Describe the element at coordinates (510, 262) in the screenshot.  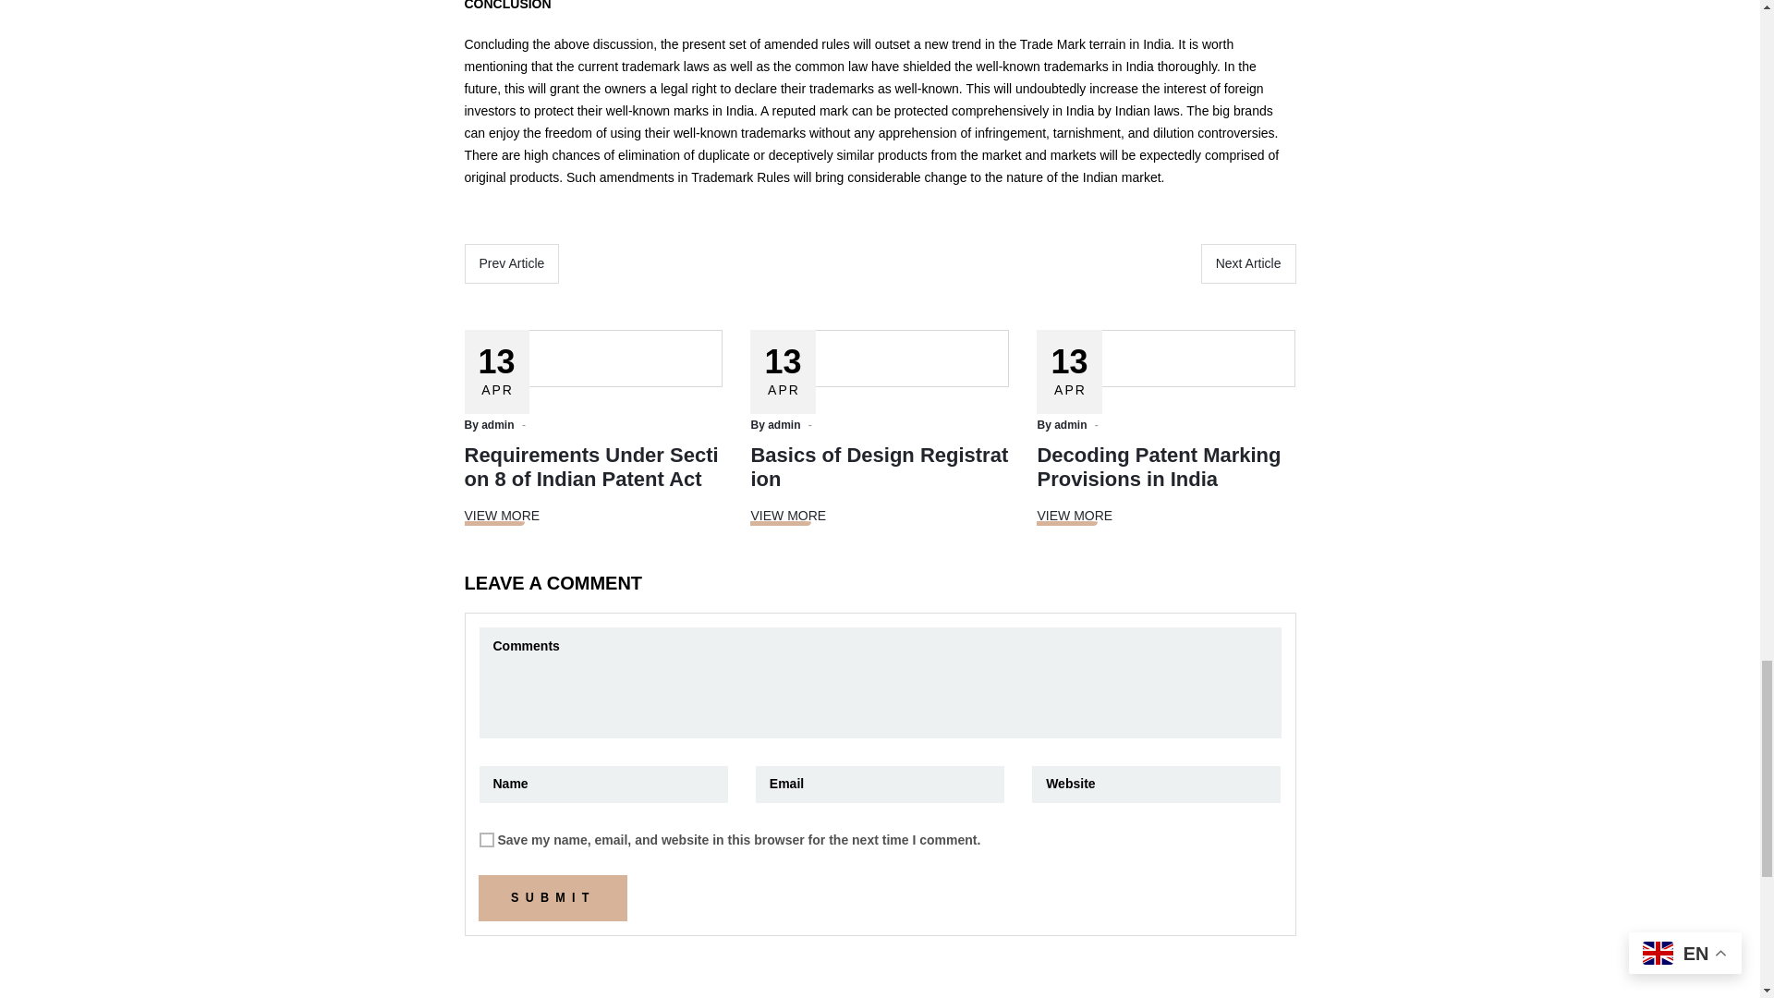
I see `Prev Article` at that location.